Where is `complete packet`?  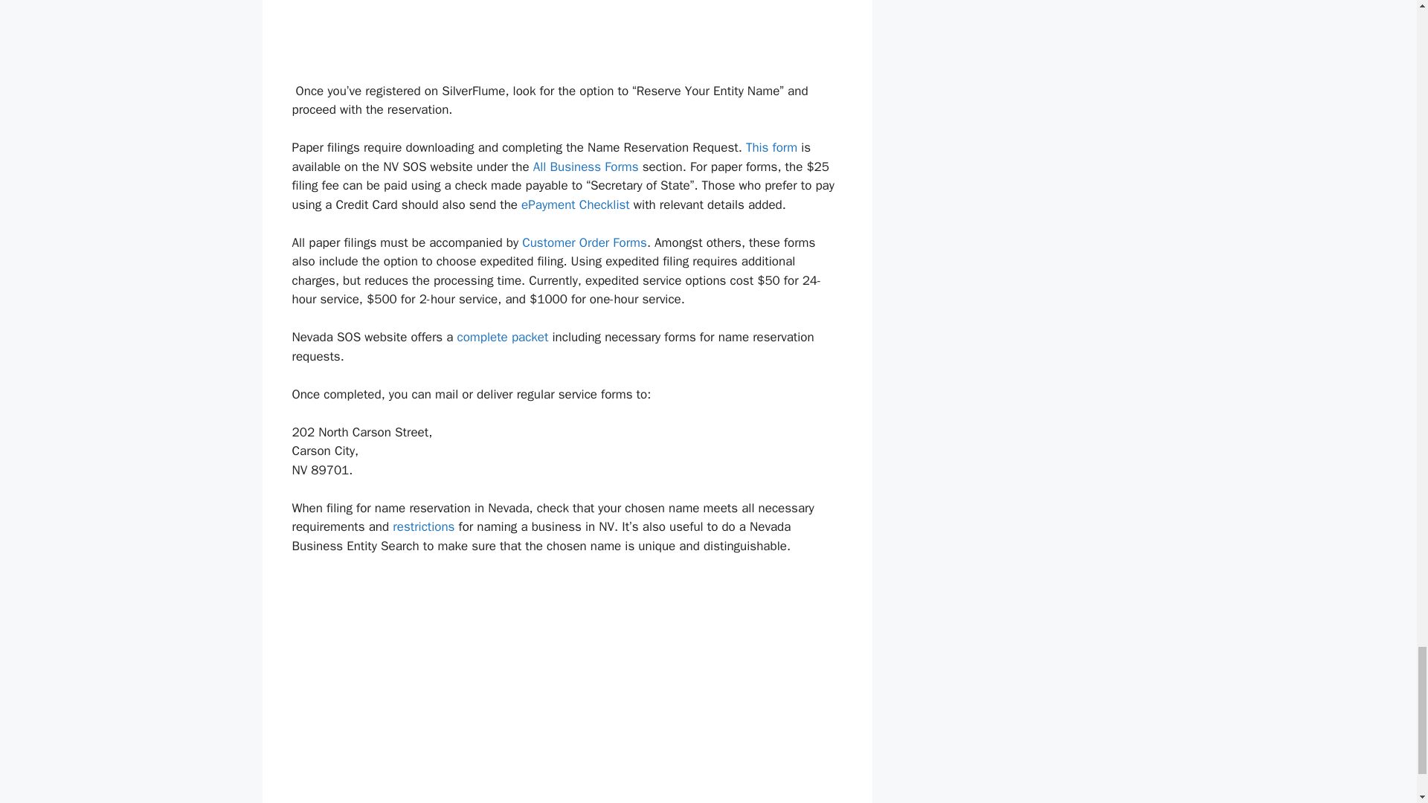
complete packet is located at coordinates (503, 337).